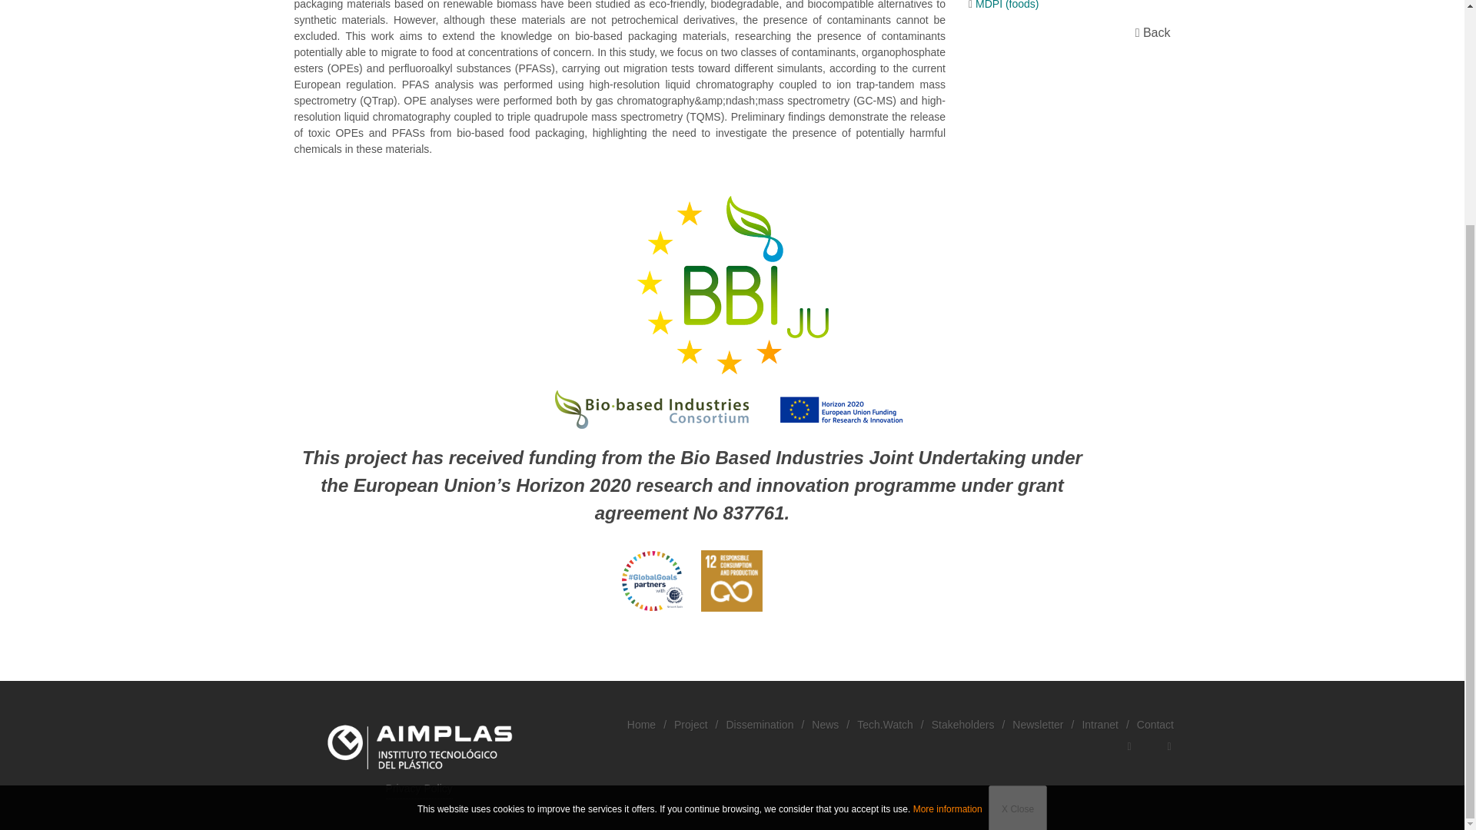 This screenshot has width=1476, height=830. I want to click on More information, so click(948, 510).